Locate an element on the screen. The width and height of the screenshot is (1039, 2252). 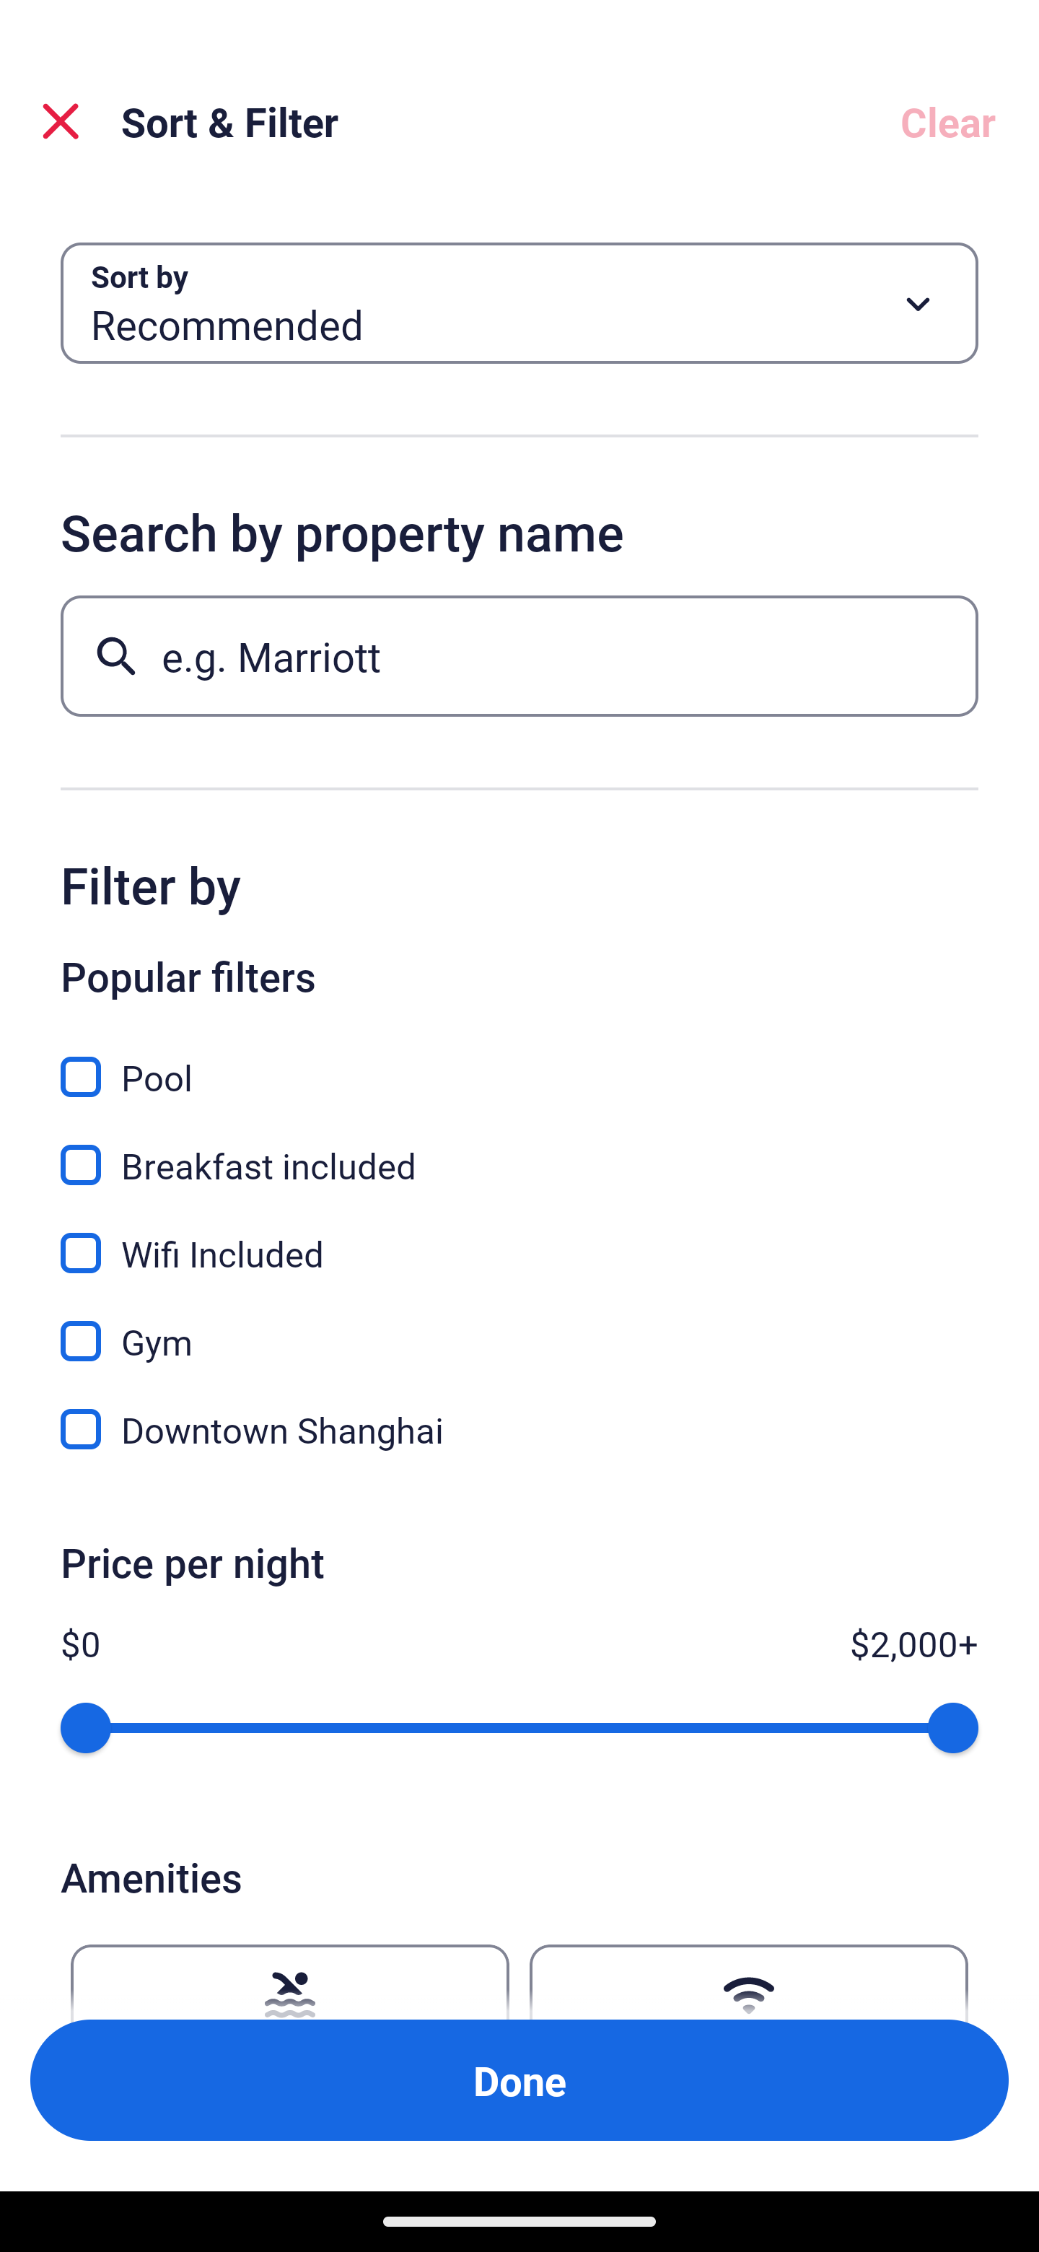
Sort by Button Recommended is located at coordinates (519, 303).